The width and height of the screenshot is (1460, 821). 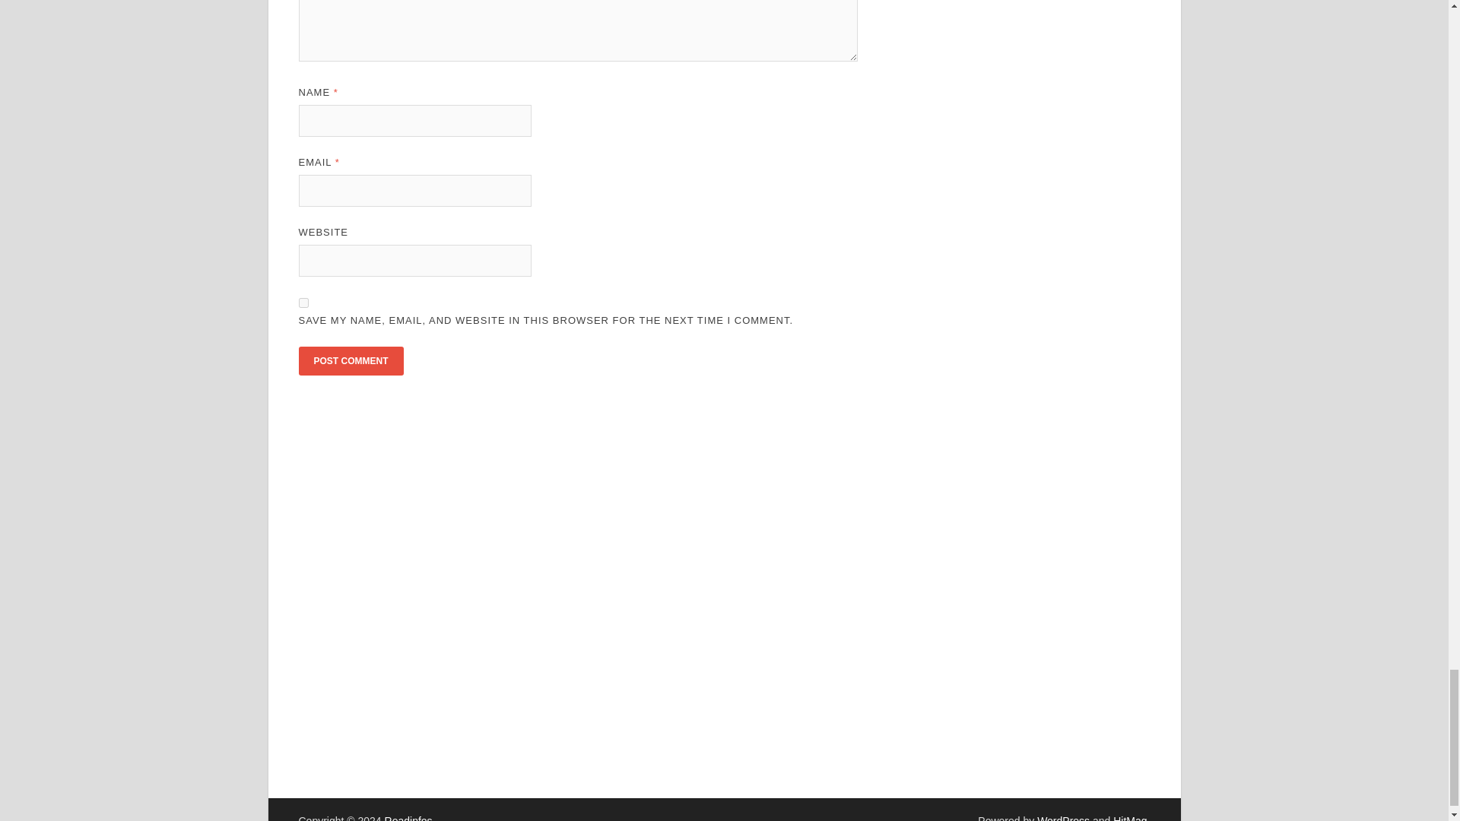 What do you see at coordinates (350, 360) in the screenshot?
I see `Post Comment` at bounding box center [350, 360].